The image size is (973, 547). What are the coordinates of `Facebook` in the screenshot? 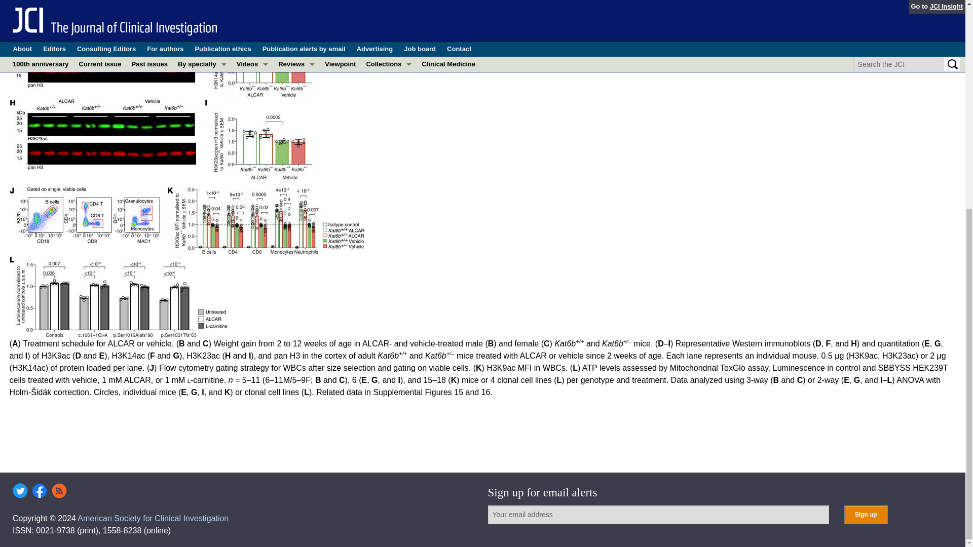 It's located at (40, 490).